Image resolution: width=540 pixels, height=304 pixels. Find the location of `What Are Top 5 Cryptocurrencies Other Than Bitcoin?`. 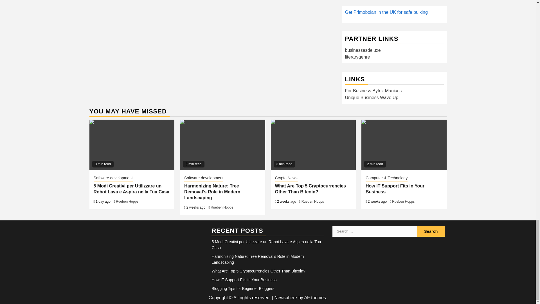

What Are Top 5 Cryptocurrencies Other Than Bitcoin? is located at coordinates (313, 145).